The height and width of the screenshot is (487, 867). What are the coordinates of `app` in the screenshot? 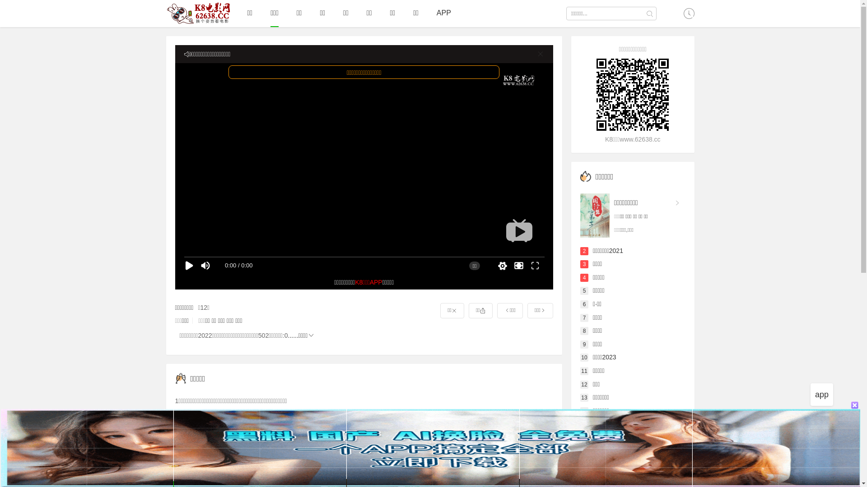 It's located at (822, 395).